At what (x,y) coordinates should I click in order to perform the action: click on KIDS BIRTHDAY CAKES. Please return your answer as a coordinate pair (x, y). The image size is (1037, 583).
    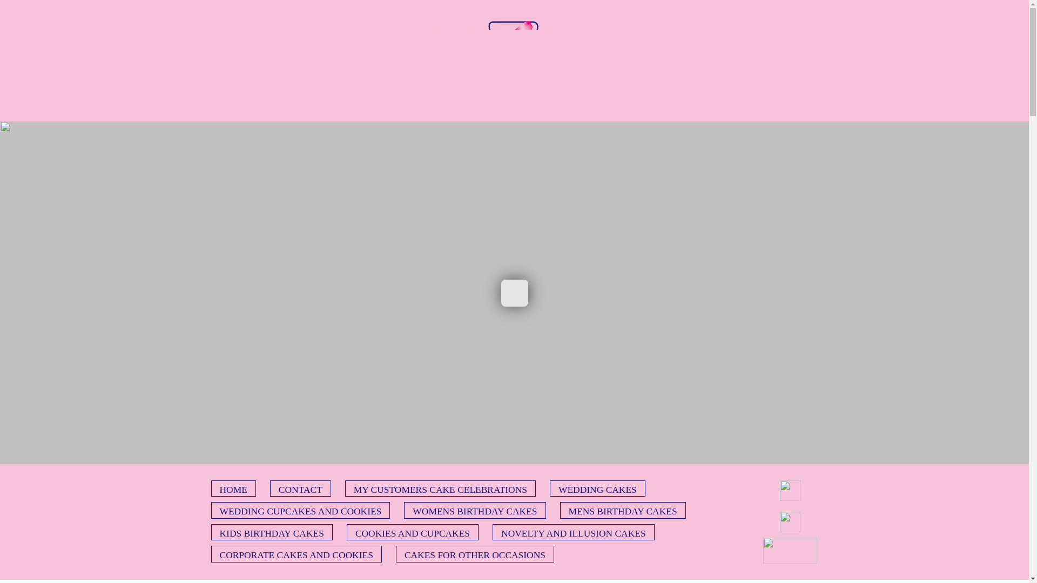
    Looking at the image, I should click on (271, 532).